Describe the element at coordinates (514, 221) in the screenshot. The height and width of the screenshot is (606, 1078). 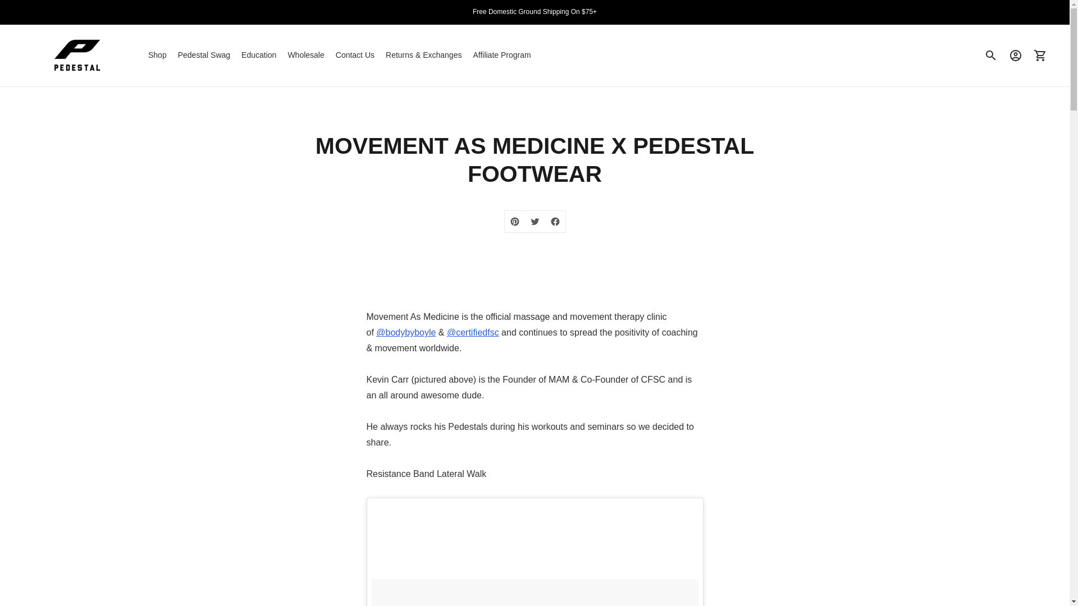
I see `Share to Pinterest` at that location.